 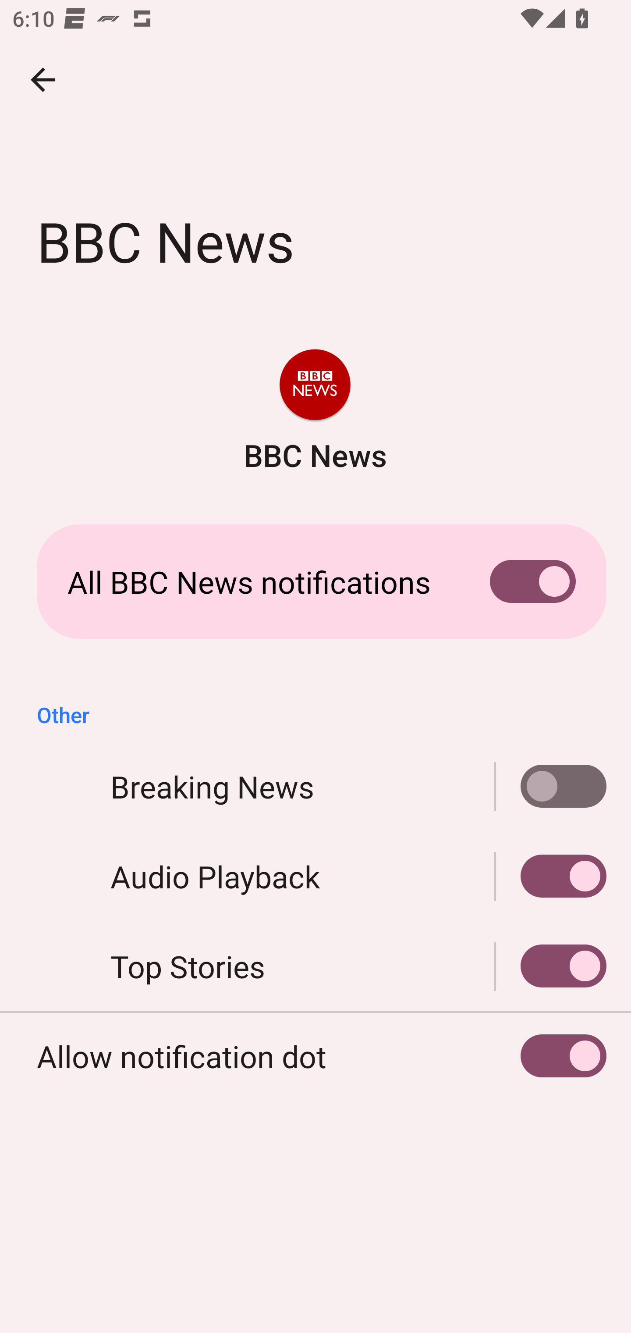 I want to click on Top Stories, so click(x=551, y=966).